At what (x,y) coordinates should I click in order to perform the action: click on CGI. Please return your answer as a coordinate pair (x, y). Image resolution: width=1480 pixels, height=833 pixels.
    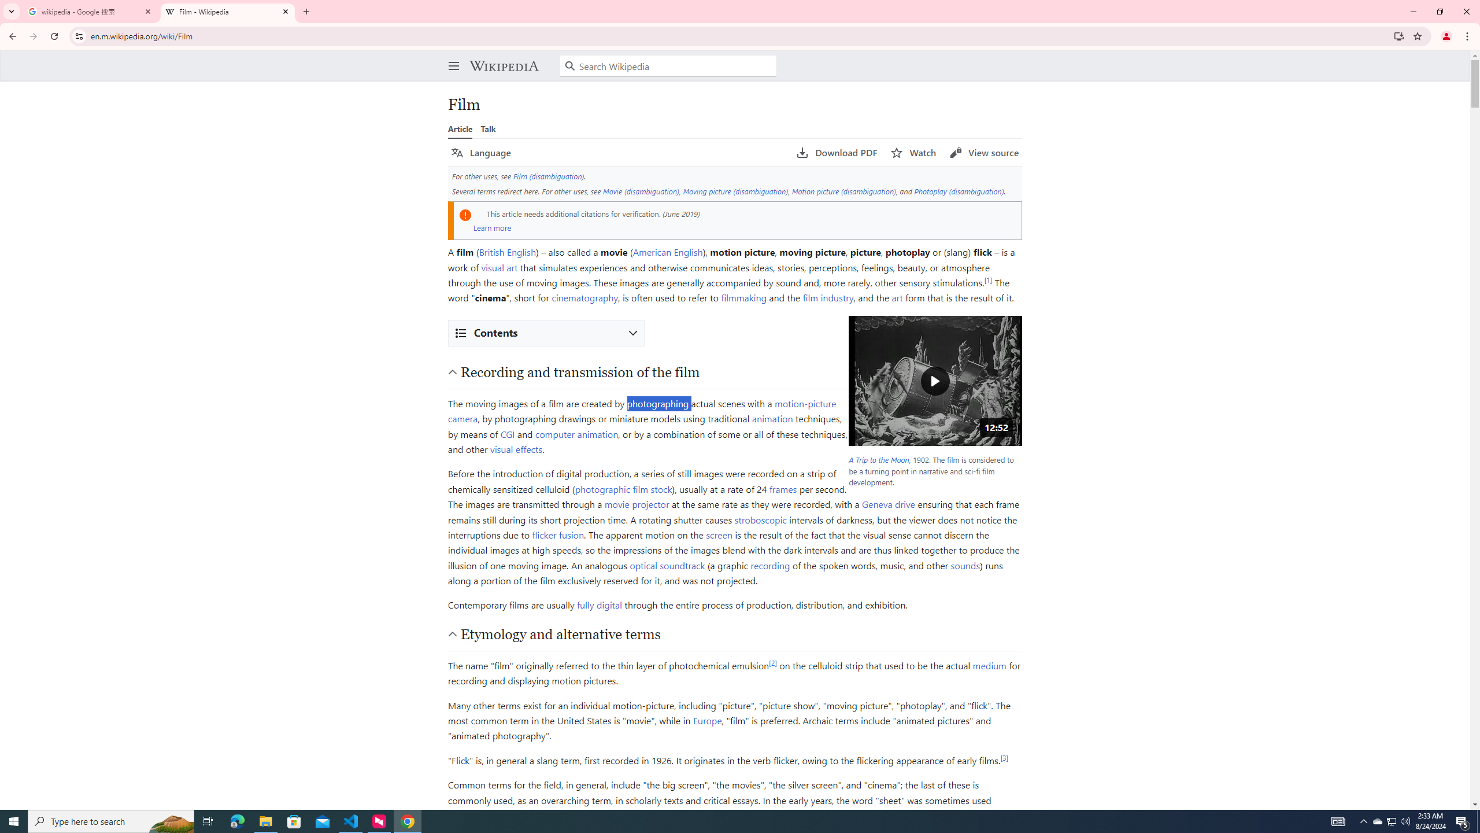
    Looking at the image, I should click on (508, 433).